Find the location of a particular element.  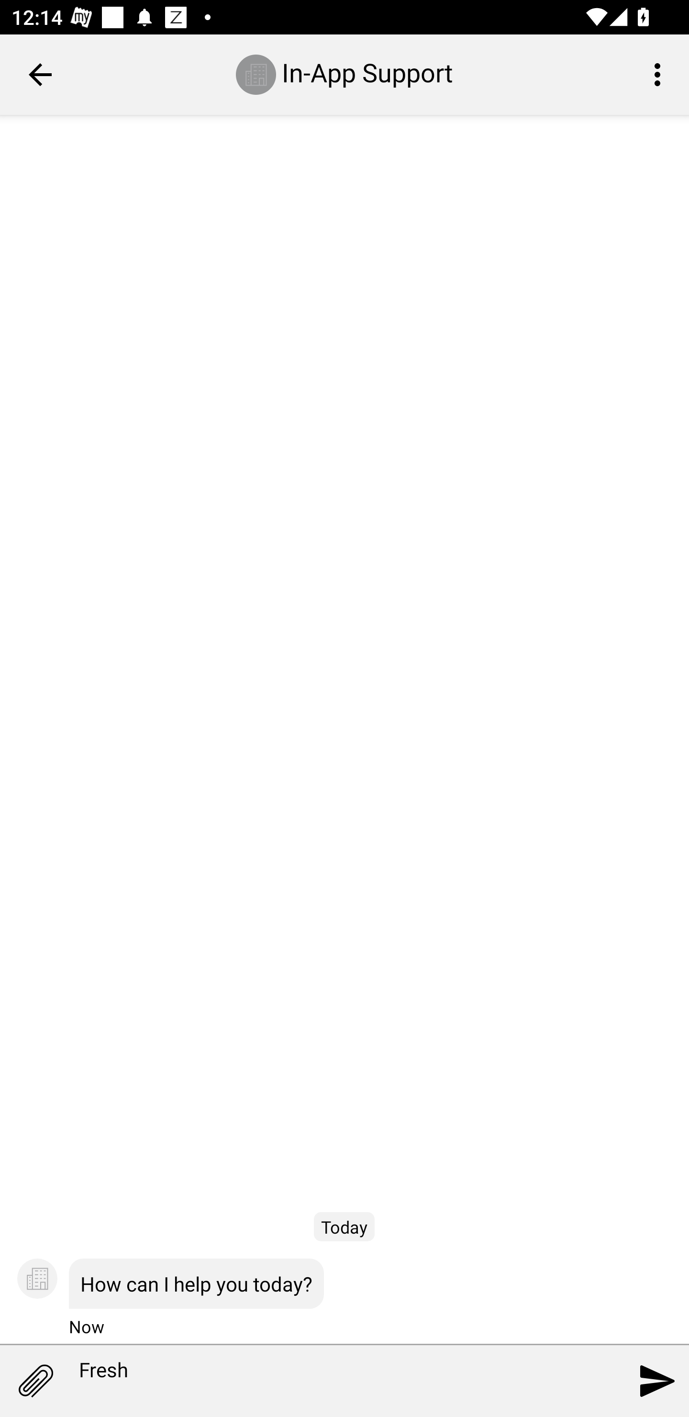

Attachment menu button collapsed is located at coordinates (35, 1381).